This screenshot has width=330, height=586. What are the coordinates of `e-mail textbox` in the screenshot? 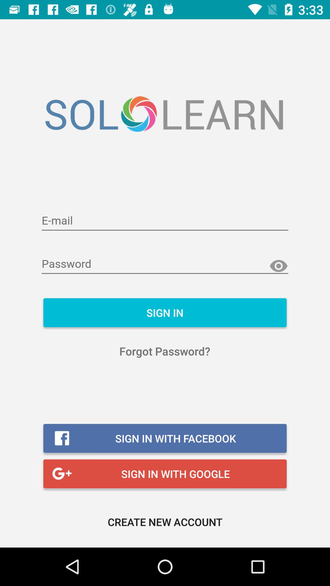 It's located at (165, 221).